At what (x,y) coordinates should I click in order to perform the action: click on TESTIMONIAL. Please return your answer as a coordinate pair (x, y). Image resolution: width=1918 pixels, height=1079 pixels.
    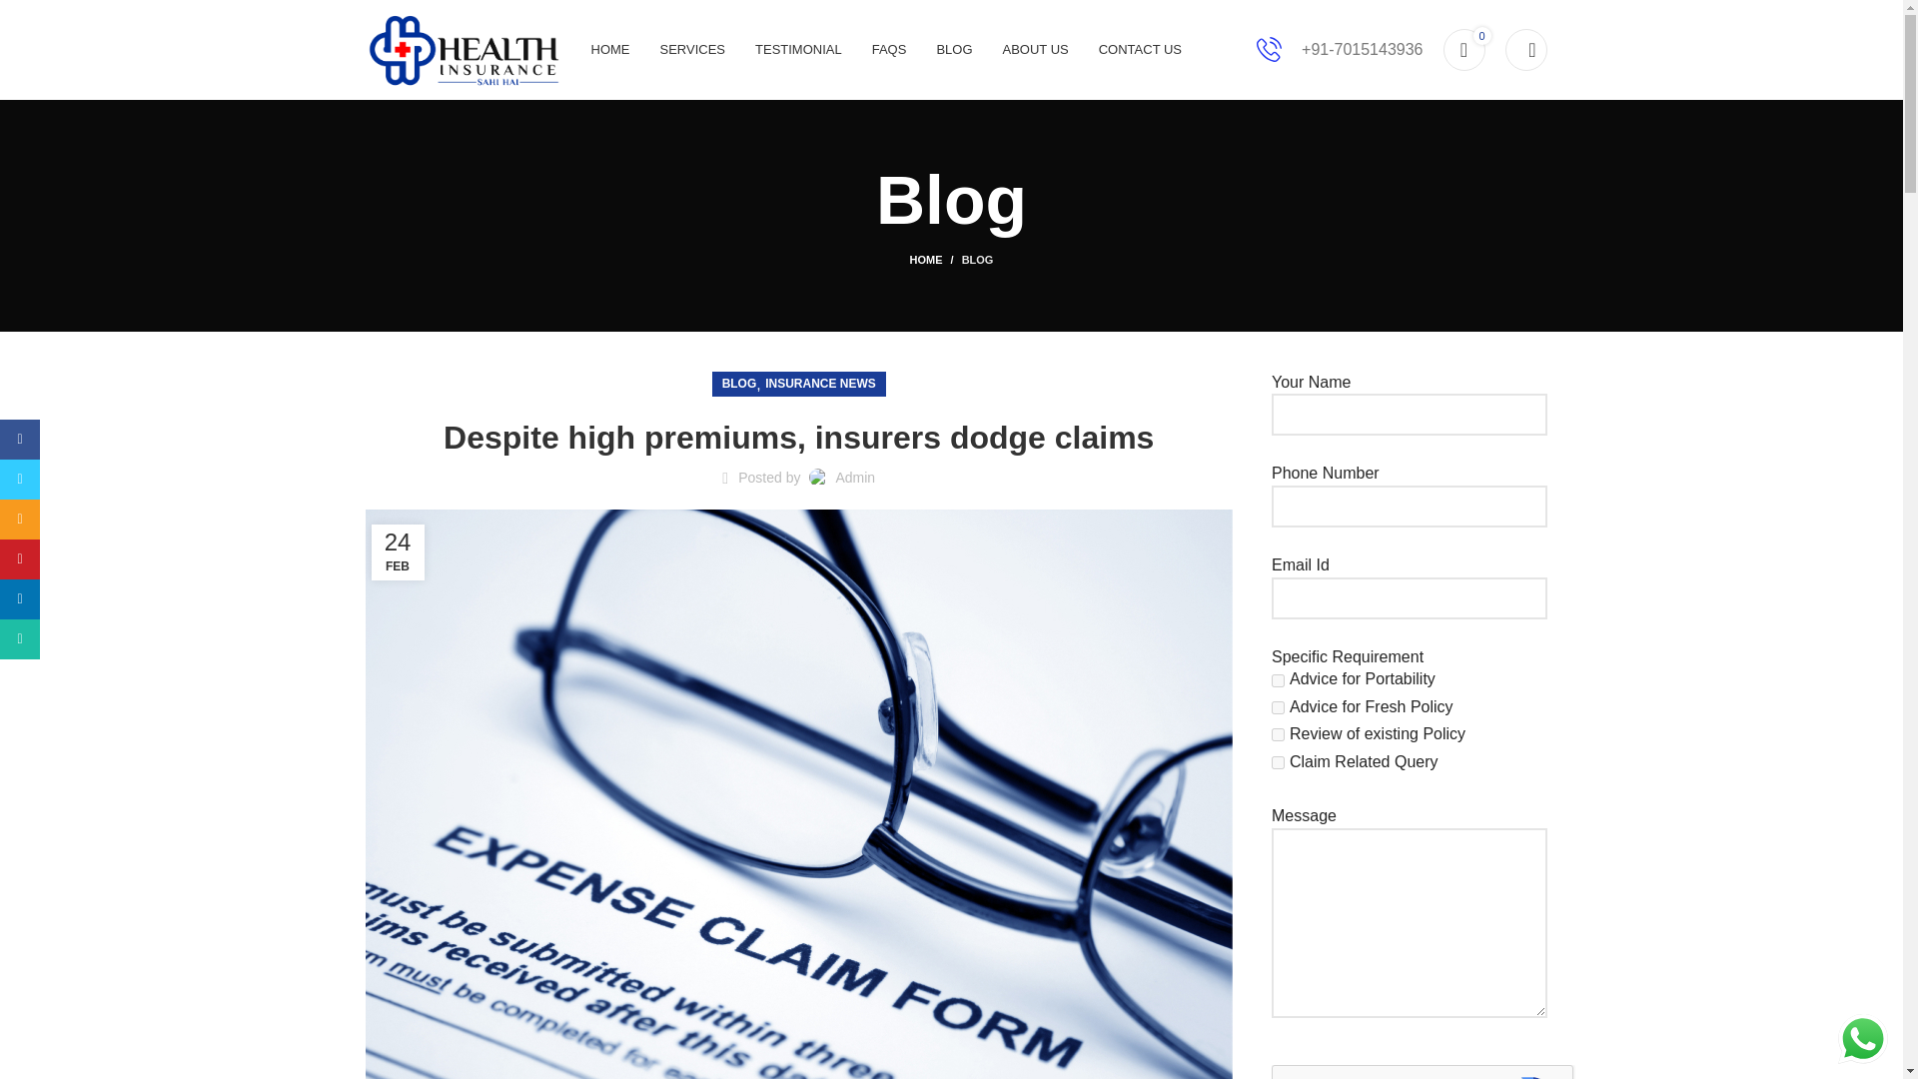
    Looking at the image, I should click on (798, 50).